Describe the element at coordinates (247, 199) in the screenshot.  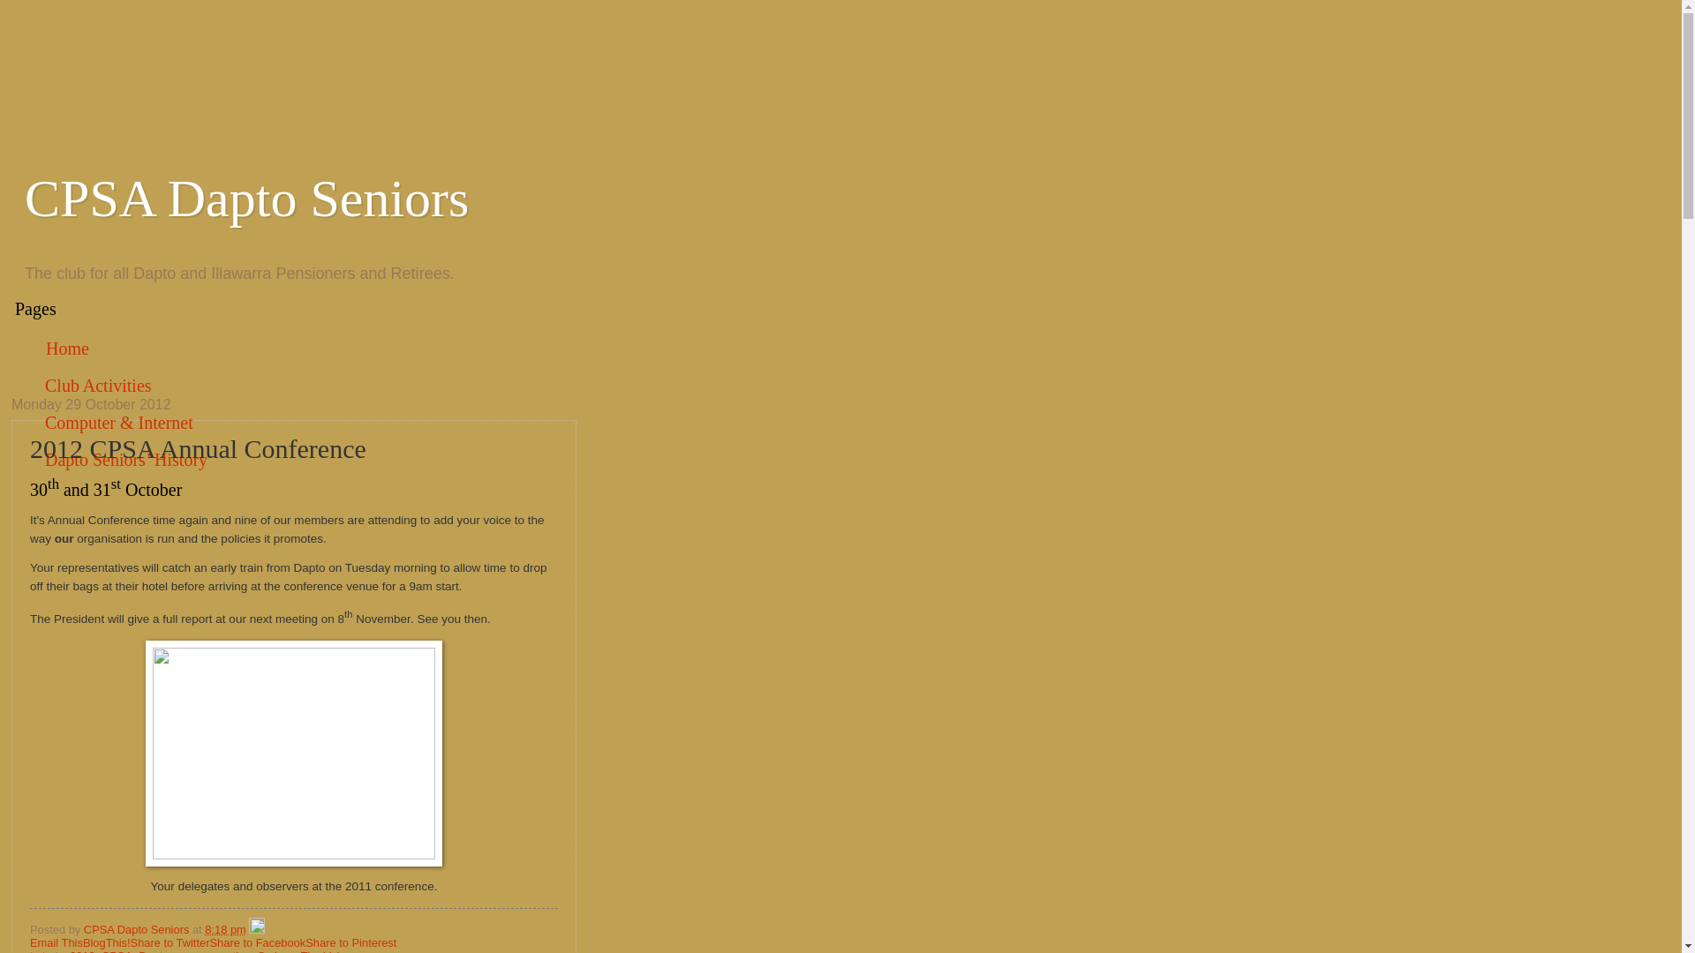
I see `CPSA Dapto Seniors` at that location.